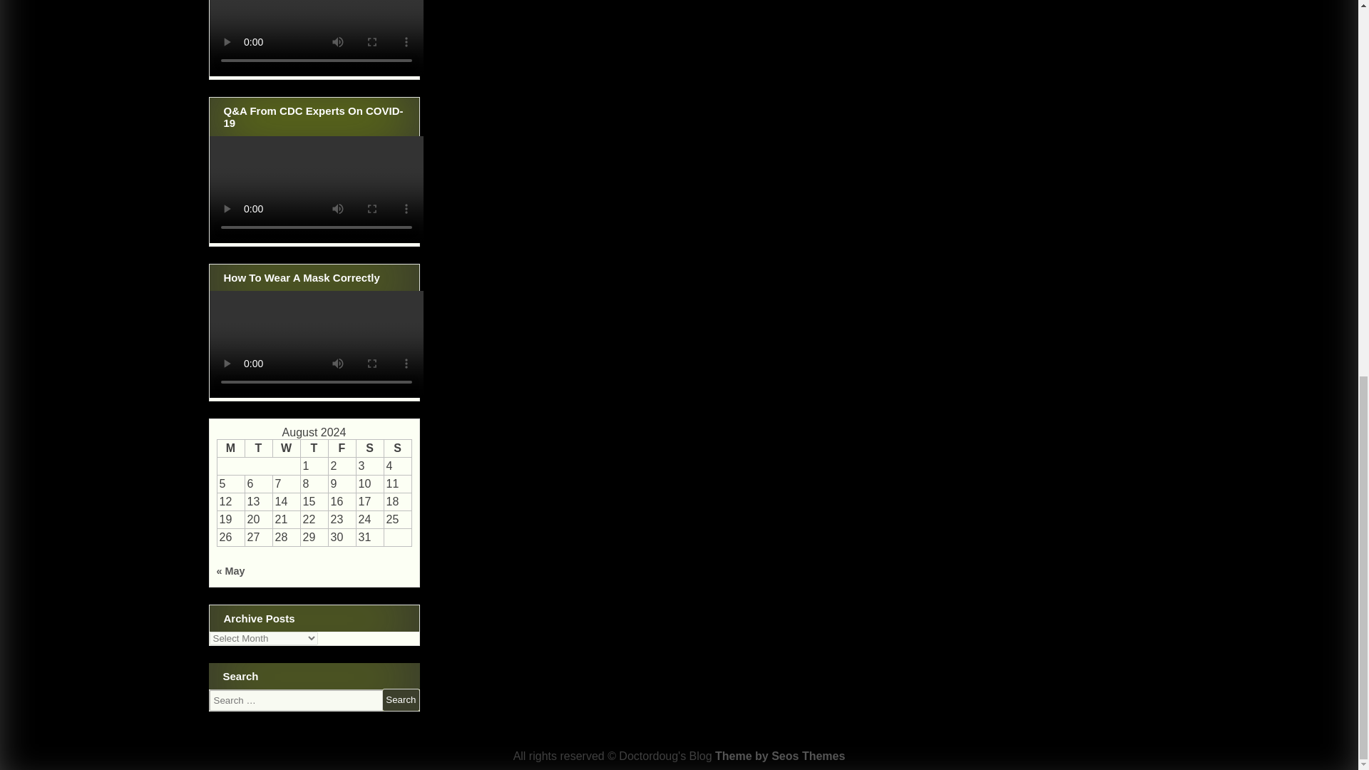 Image resolution: width=1369 pixels, height=770 pixels. What do you see at coordinates (228, 386) in the screenshot?
I see `Play` at bounding box center [228, 386].